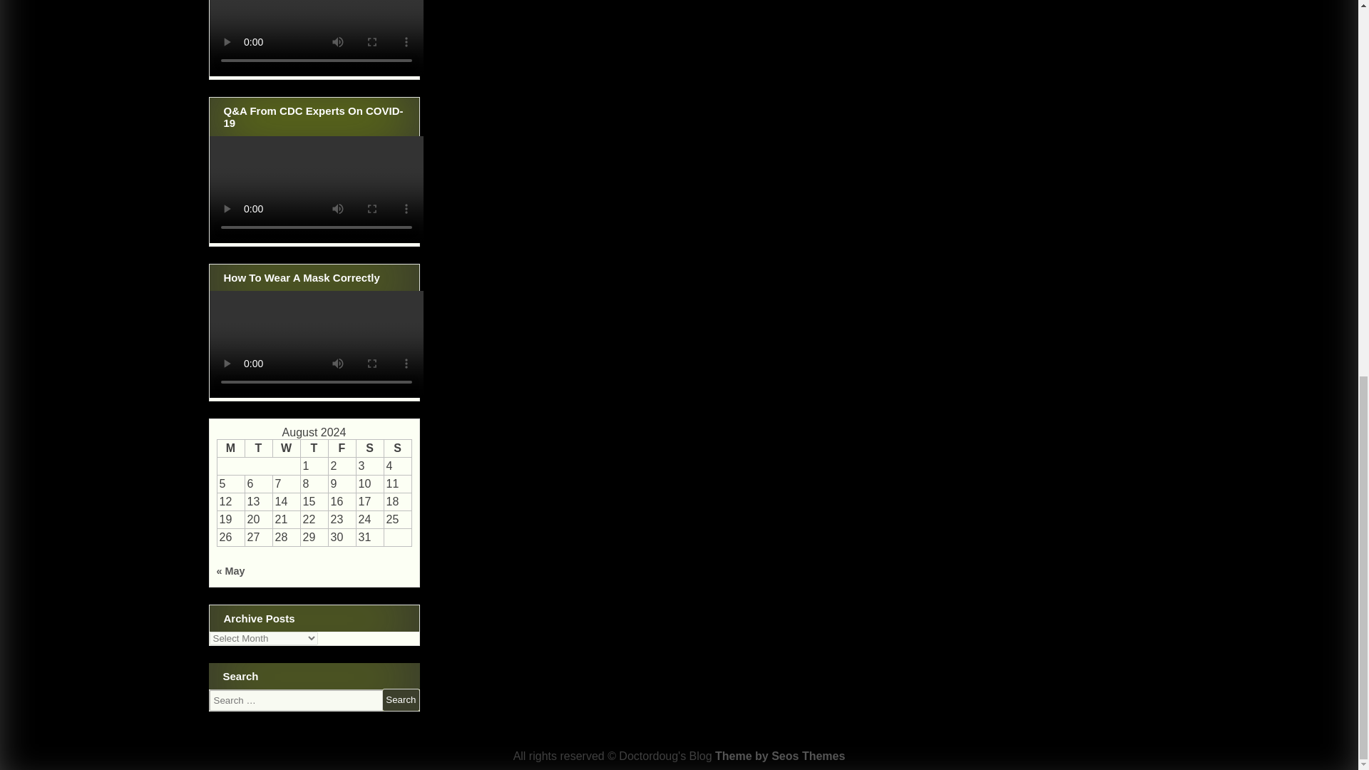 Image resolution: width=1369 pixels, height=770 pixels. What do you see at coordinates (228, 386) in the screenshot?
I see `Play` at bounding box center [228, 386].